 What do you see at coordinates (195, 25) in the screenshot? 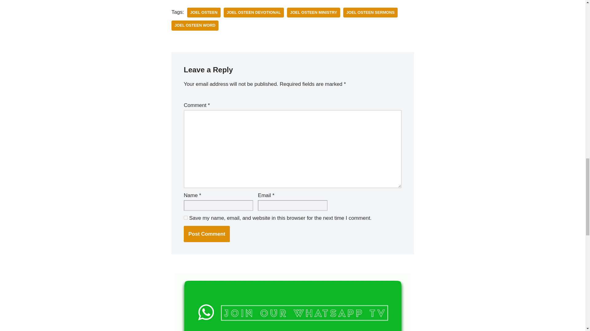
I see `Joel Osteen word` at bounding box center [195, 25].